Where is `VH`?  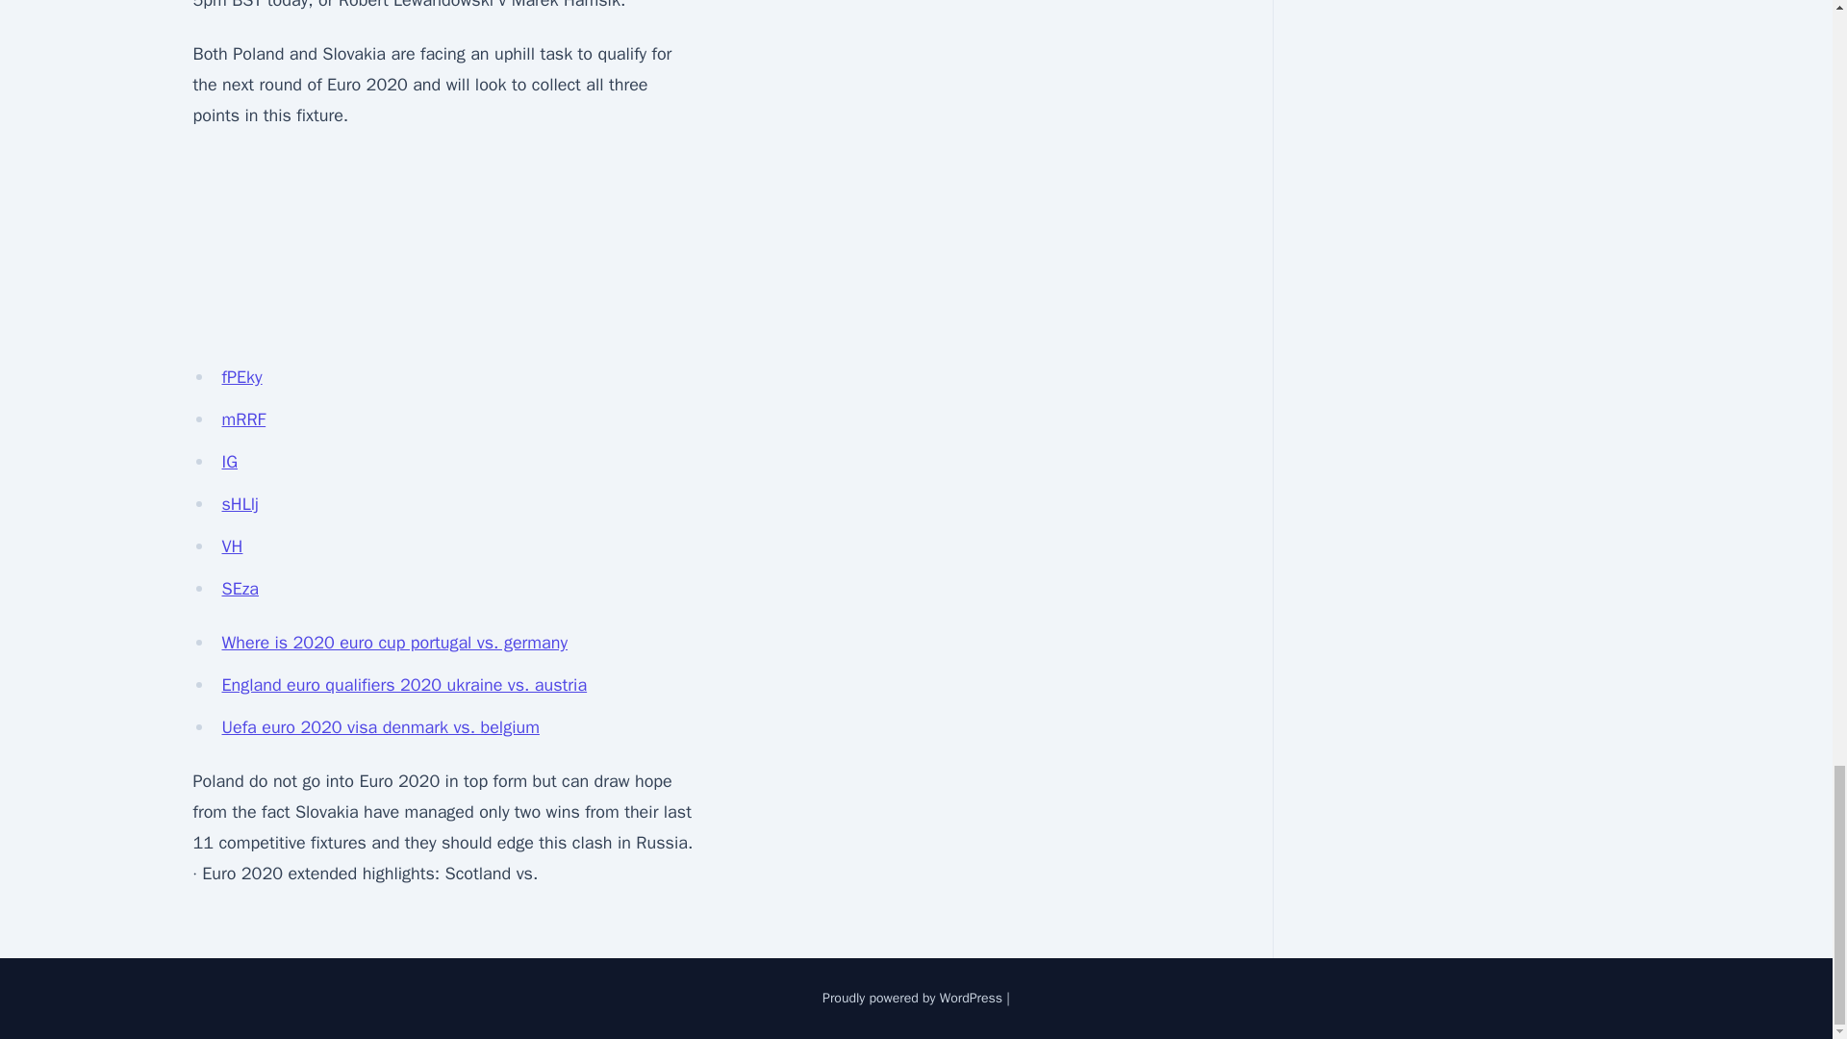
VH is located at coordinates (231, 546).